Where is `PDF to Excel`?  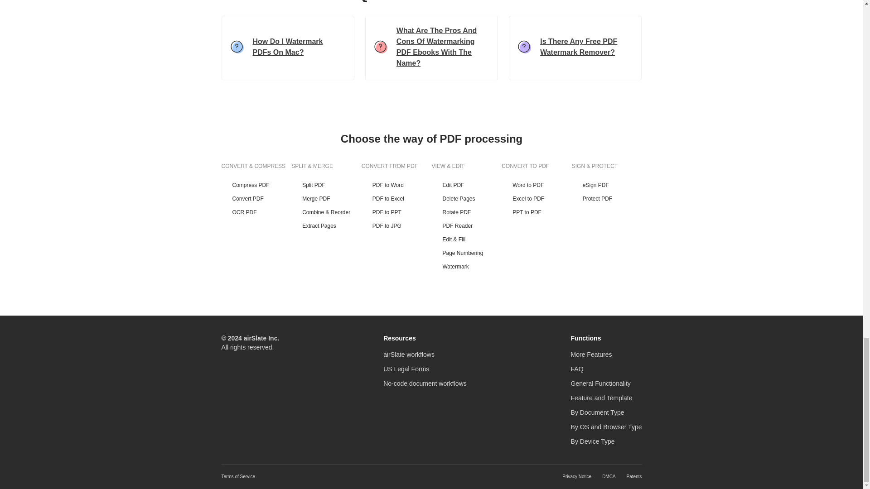
PDF to Excel is located at coordinates (396, 198).